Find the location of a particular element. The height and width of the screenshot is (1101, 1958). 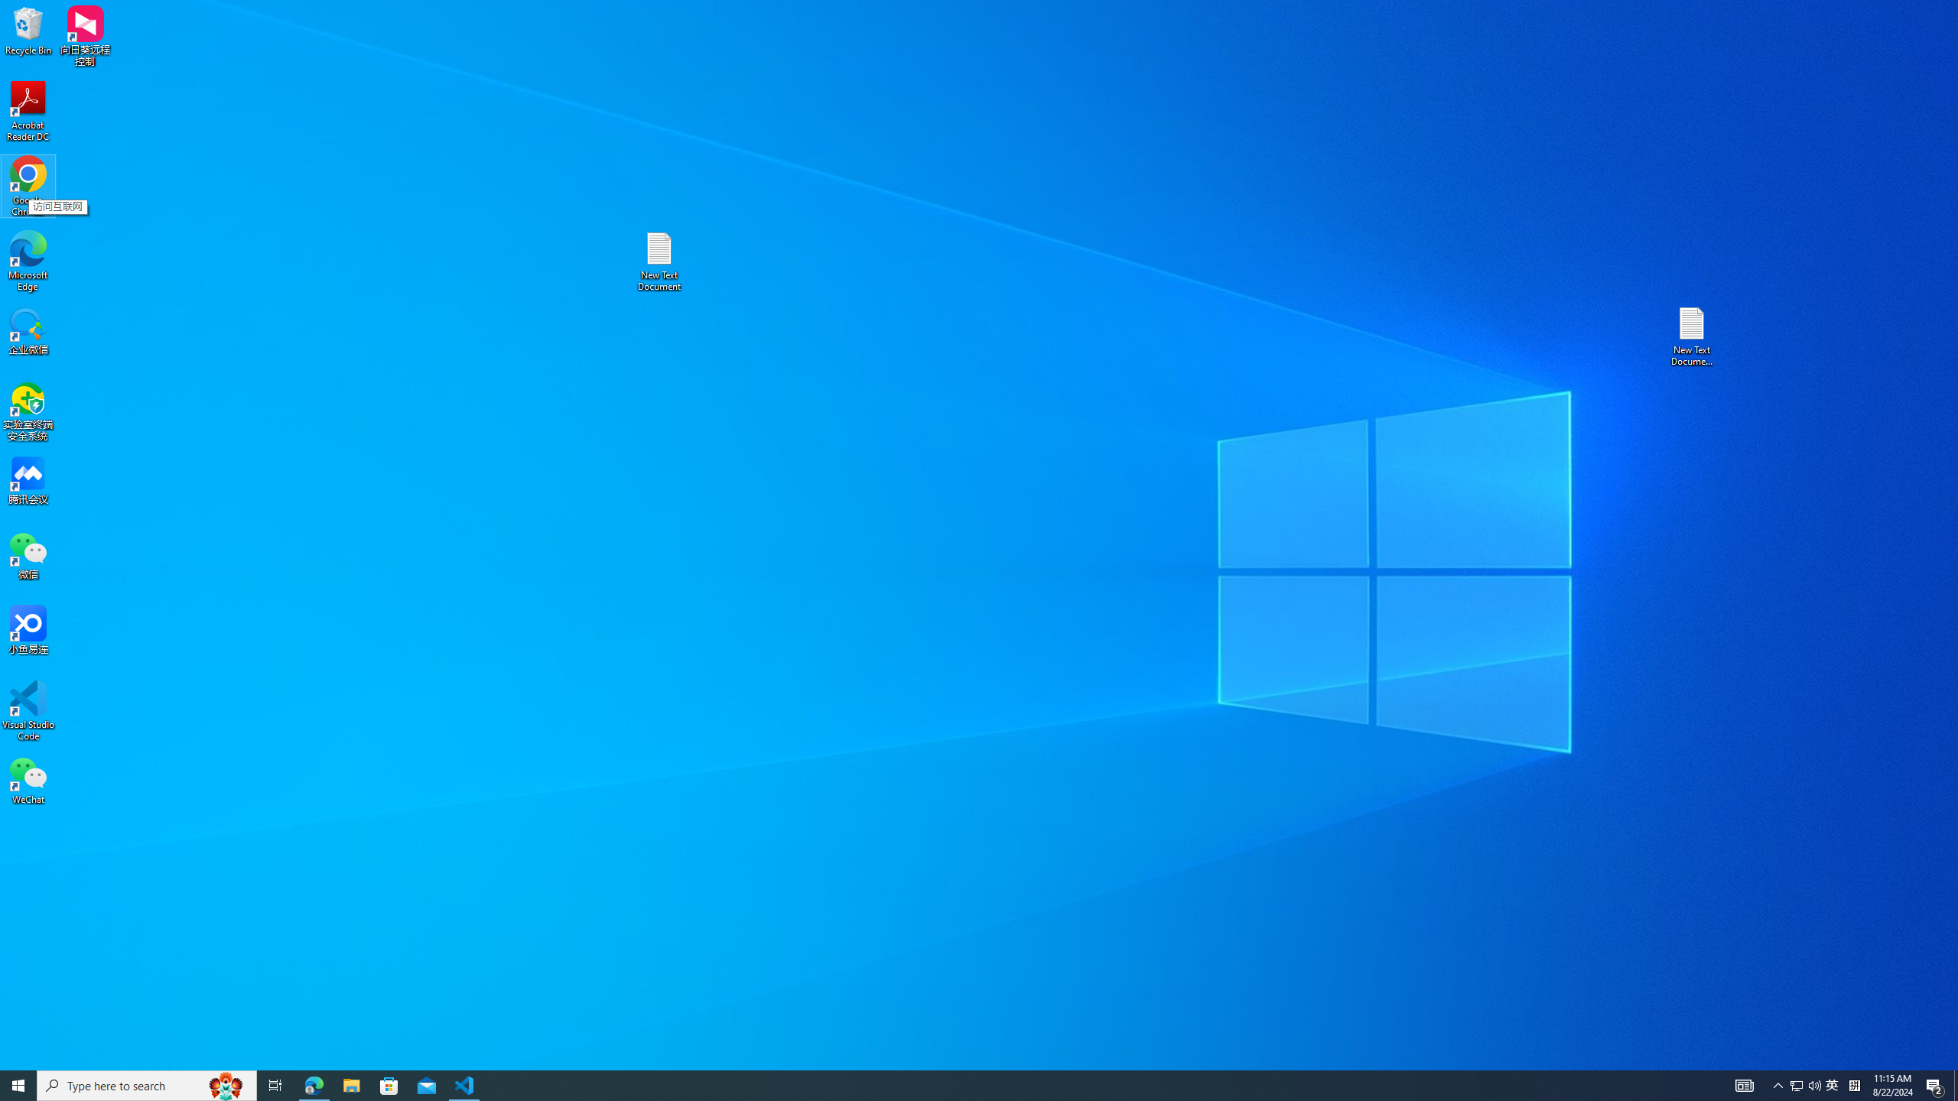

Microsoft Edge is located at coordinates (28, 261).